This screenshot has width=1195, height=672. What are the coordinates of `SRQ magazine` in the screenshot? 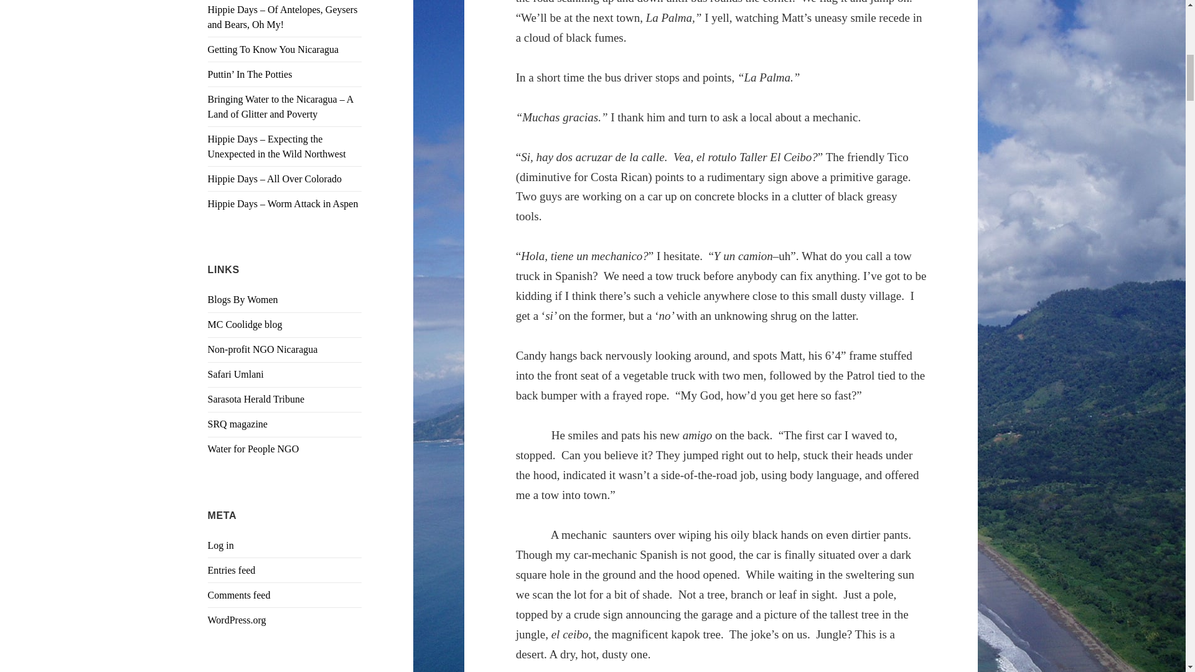 It's located at (238, 424).